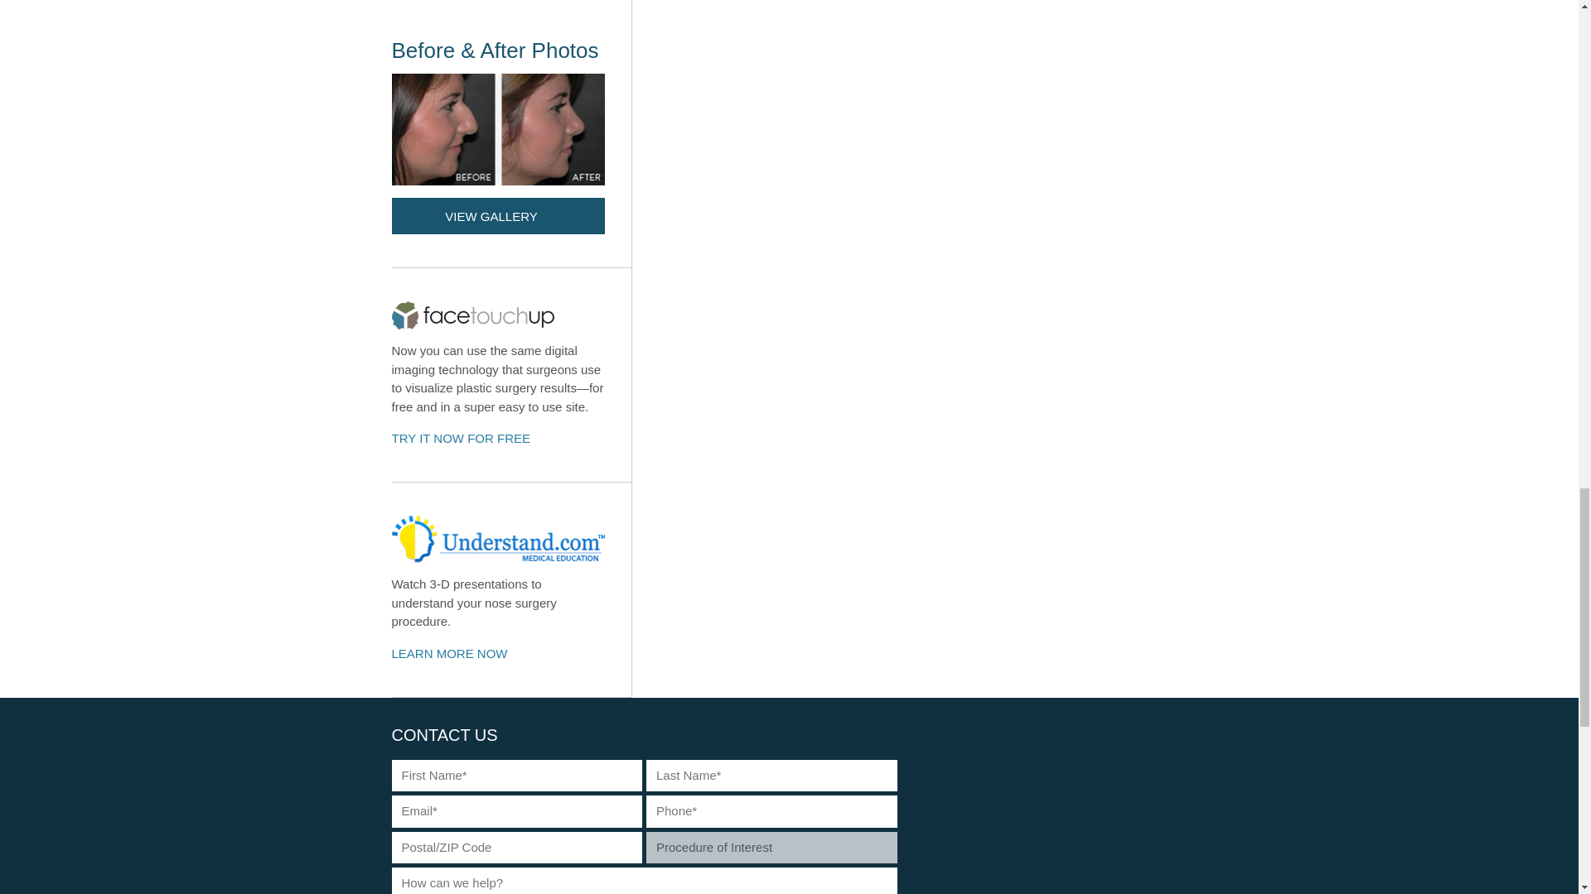 Image resolution: width=1591 pixels, height=894 pixels. What do you see at coordinates (510, 136) in the screenshot?
I see `View Gallery` at bounding box center [510, 136].